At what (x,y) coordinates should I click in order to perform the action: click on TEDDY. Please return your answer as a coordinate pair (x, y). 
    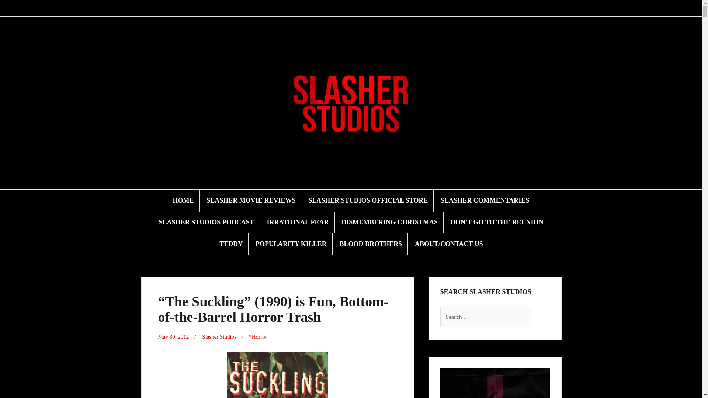
    Looking at the image, I should click on (231, 244).